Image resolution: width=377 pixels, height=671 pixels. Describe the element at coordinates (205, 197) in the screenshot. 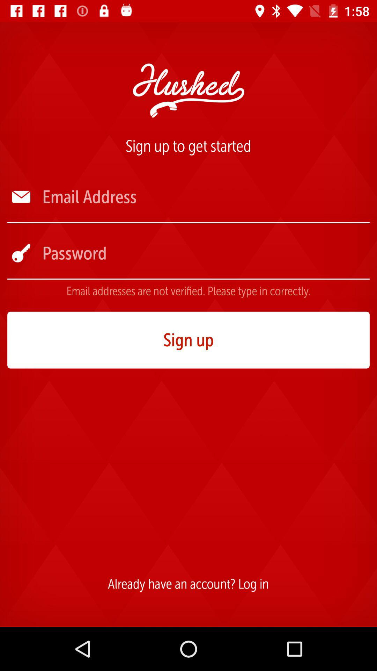

I see `enter email address` at that location.